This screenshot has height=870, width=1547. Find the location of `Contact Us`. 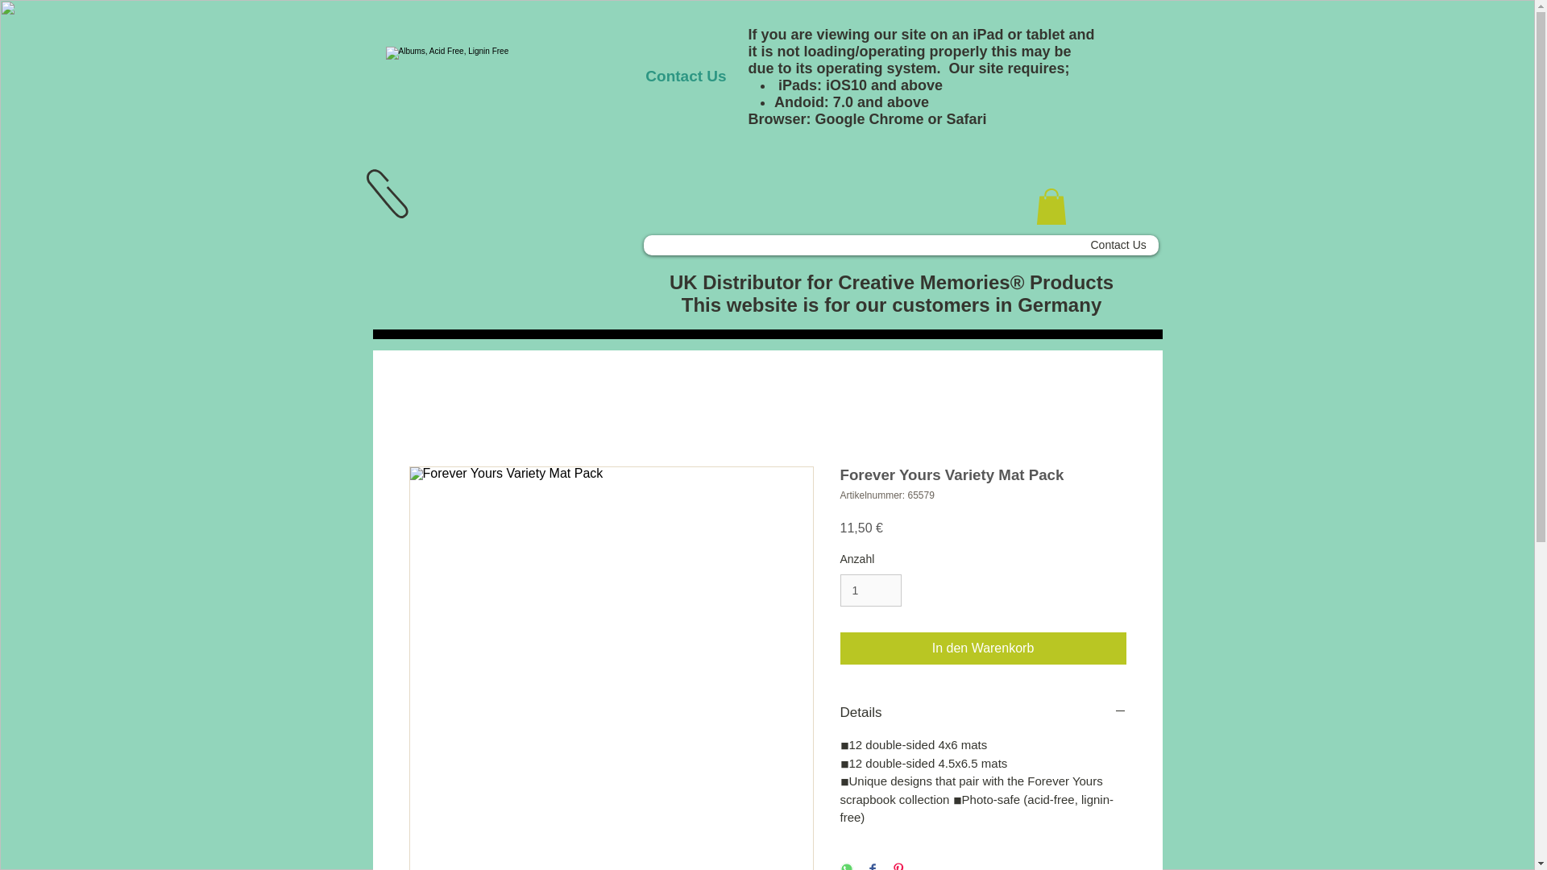

Contact Us is located at coordinates (686, 76).